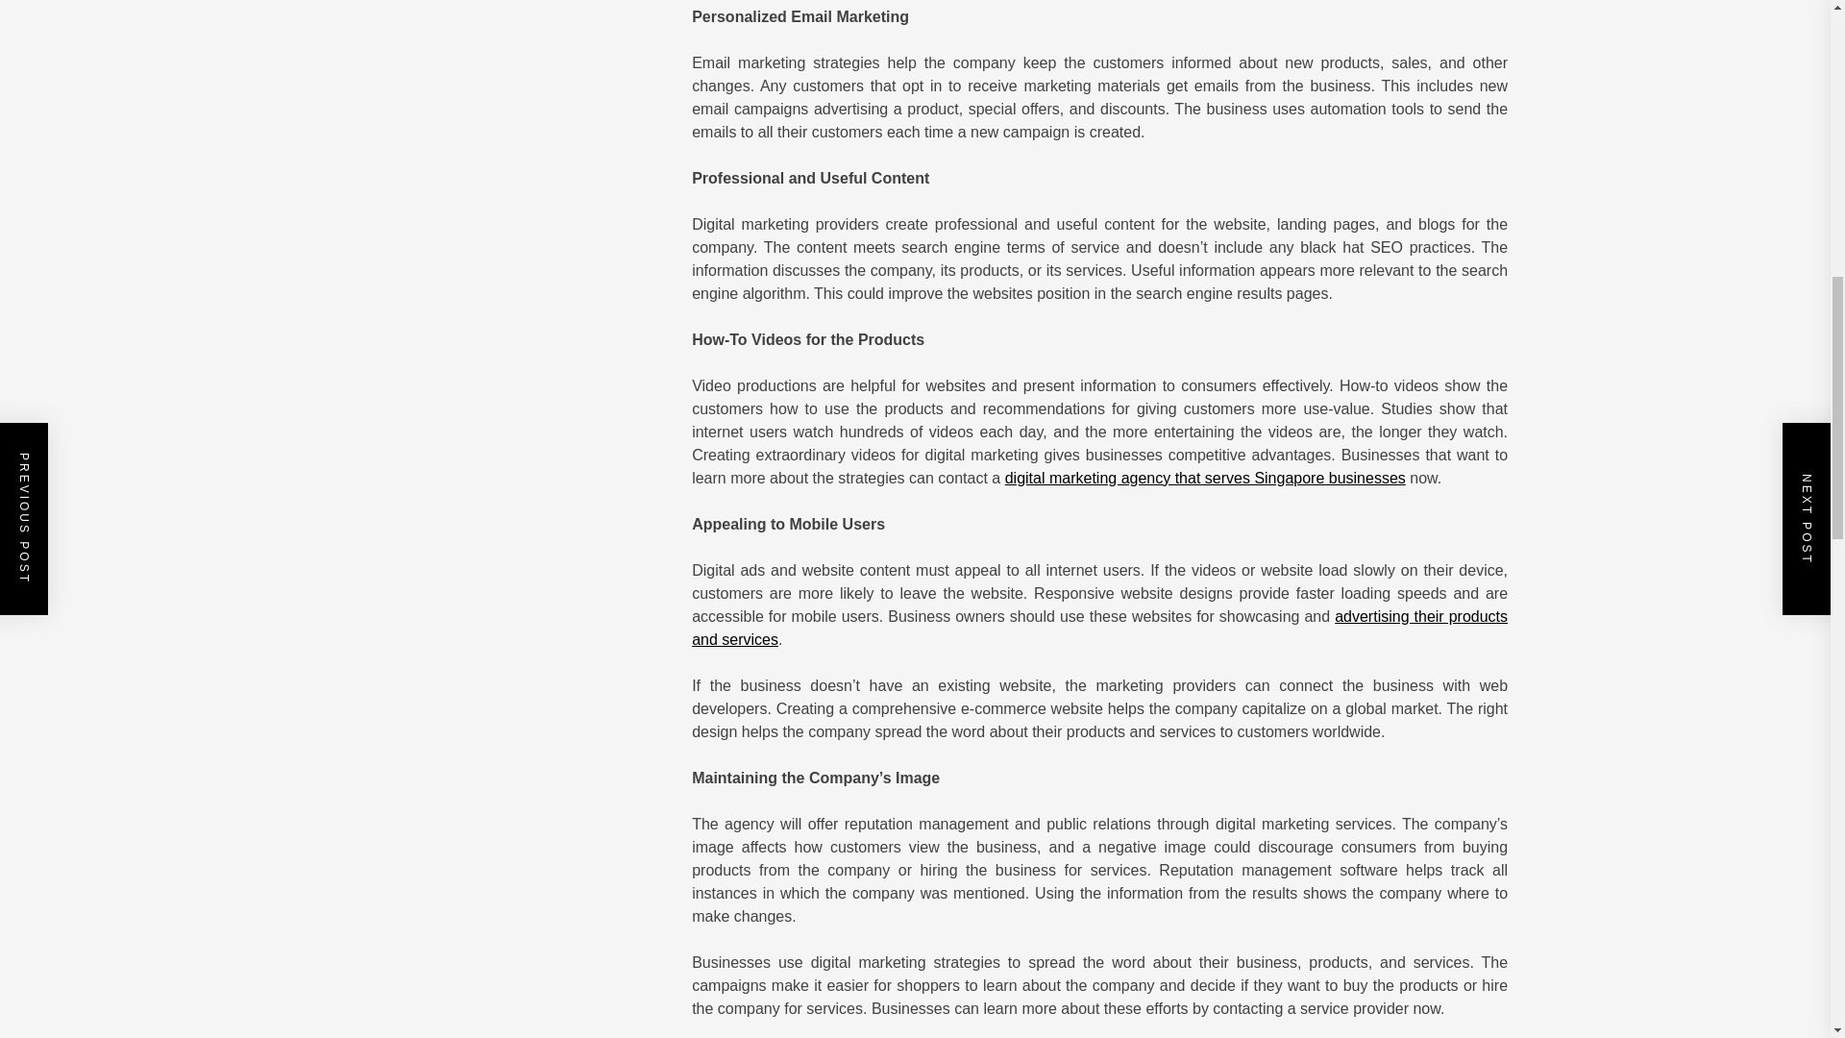 This screenshot has width=1845, height=1038. I want to click on digital marketing agency that serves Singapore businesses, so click(1205, 479).